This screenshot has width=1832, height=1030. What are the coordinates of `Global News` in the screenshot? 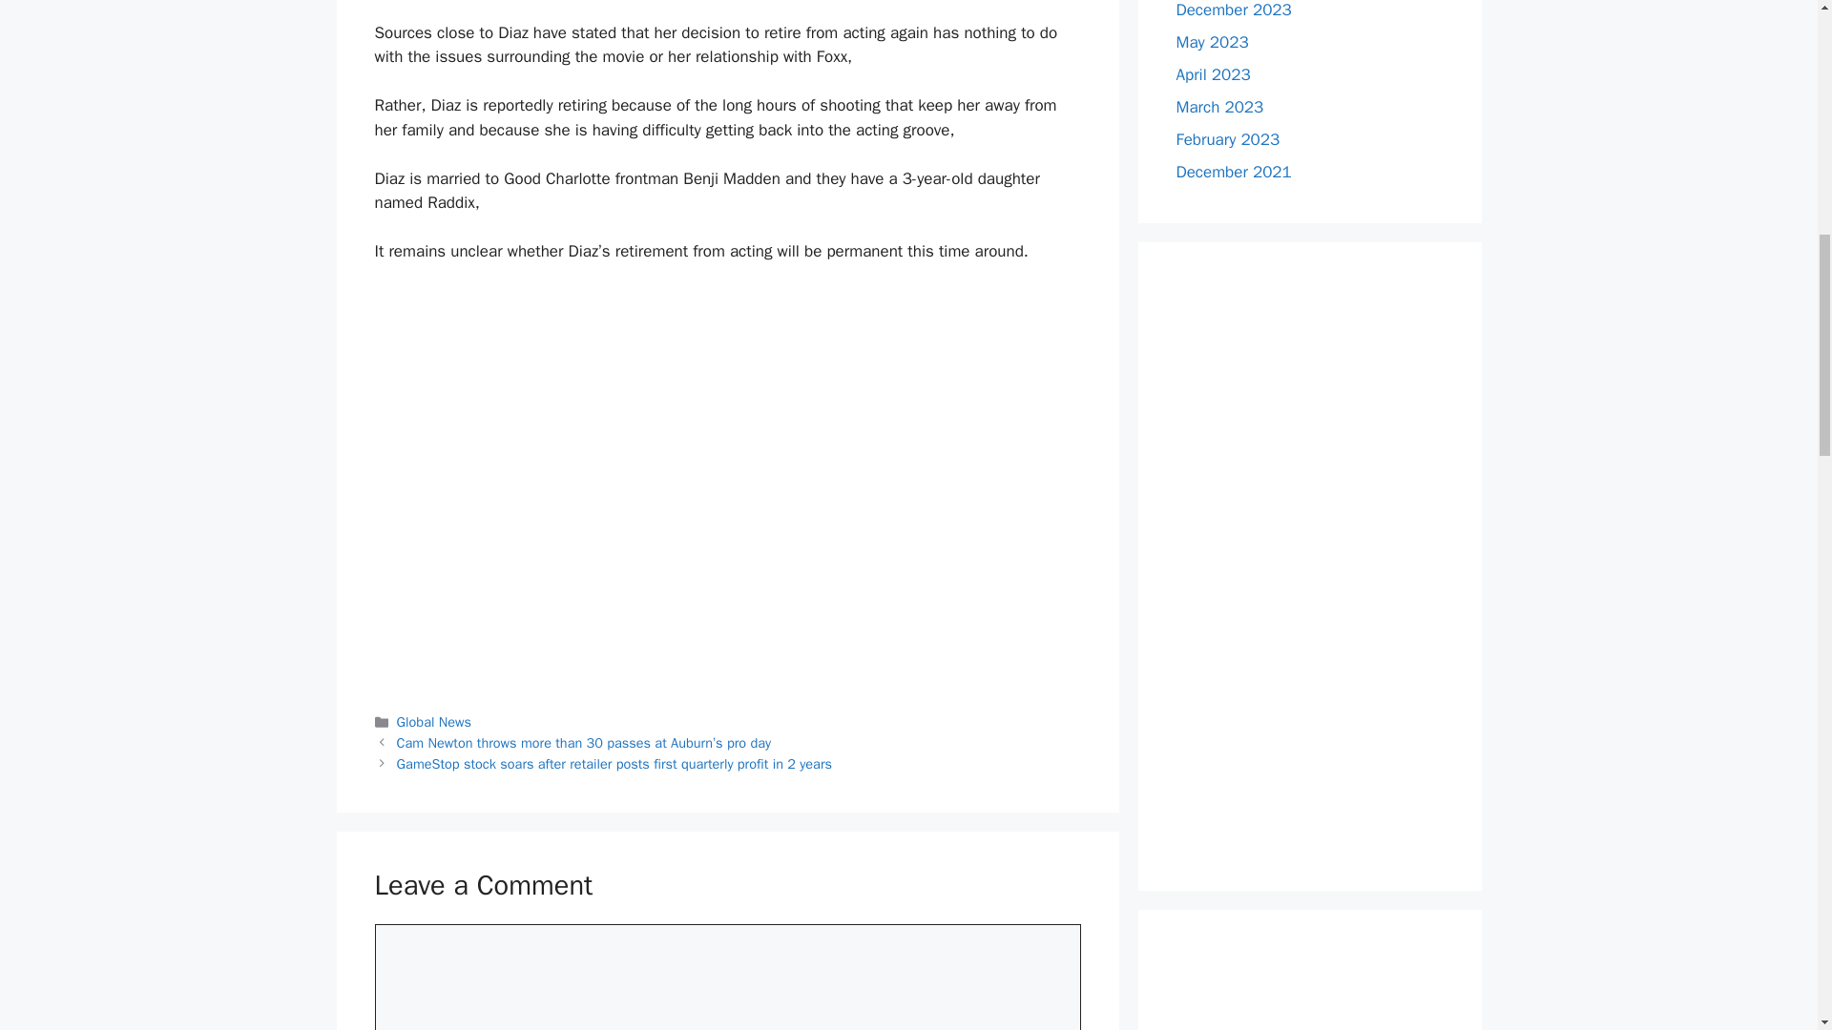 It's located at (433, 721).